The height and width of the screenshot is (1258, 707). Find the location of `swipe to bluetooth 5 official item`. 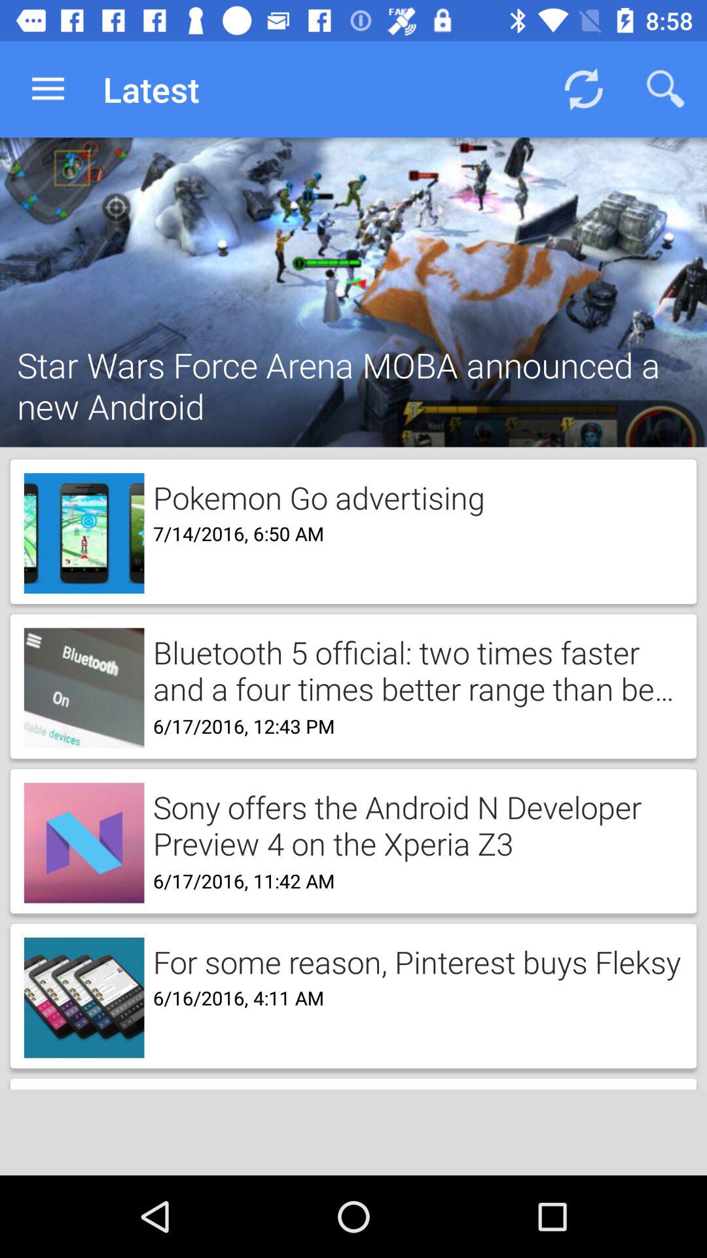

swipe to bluetooth 5 official item is located at coordinates (414, 670).